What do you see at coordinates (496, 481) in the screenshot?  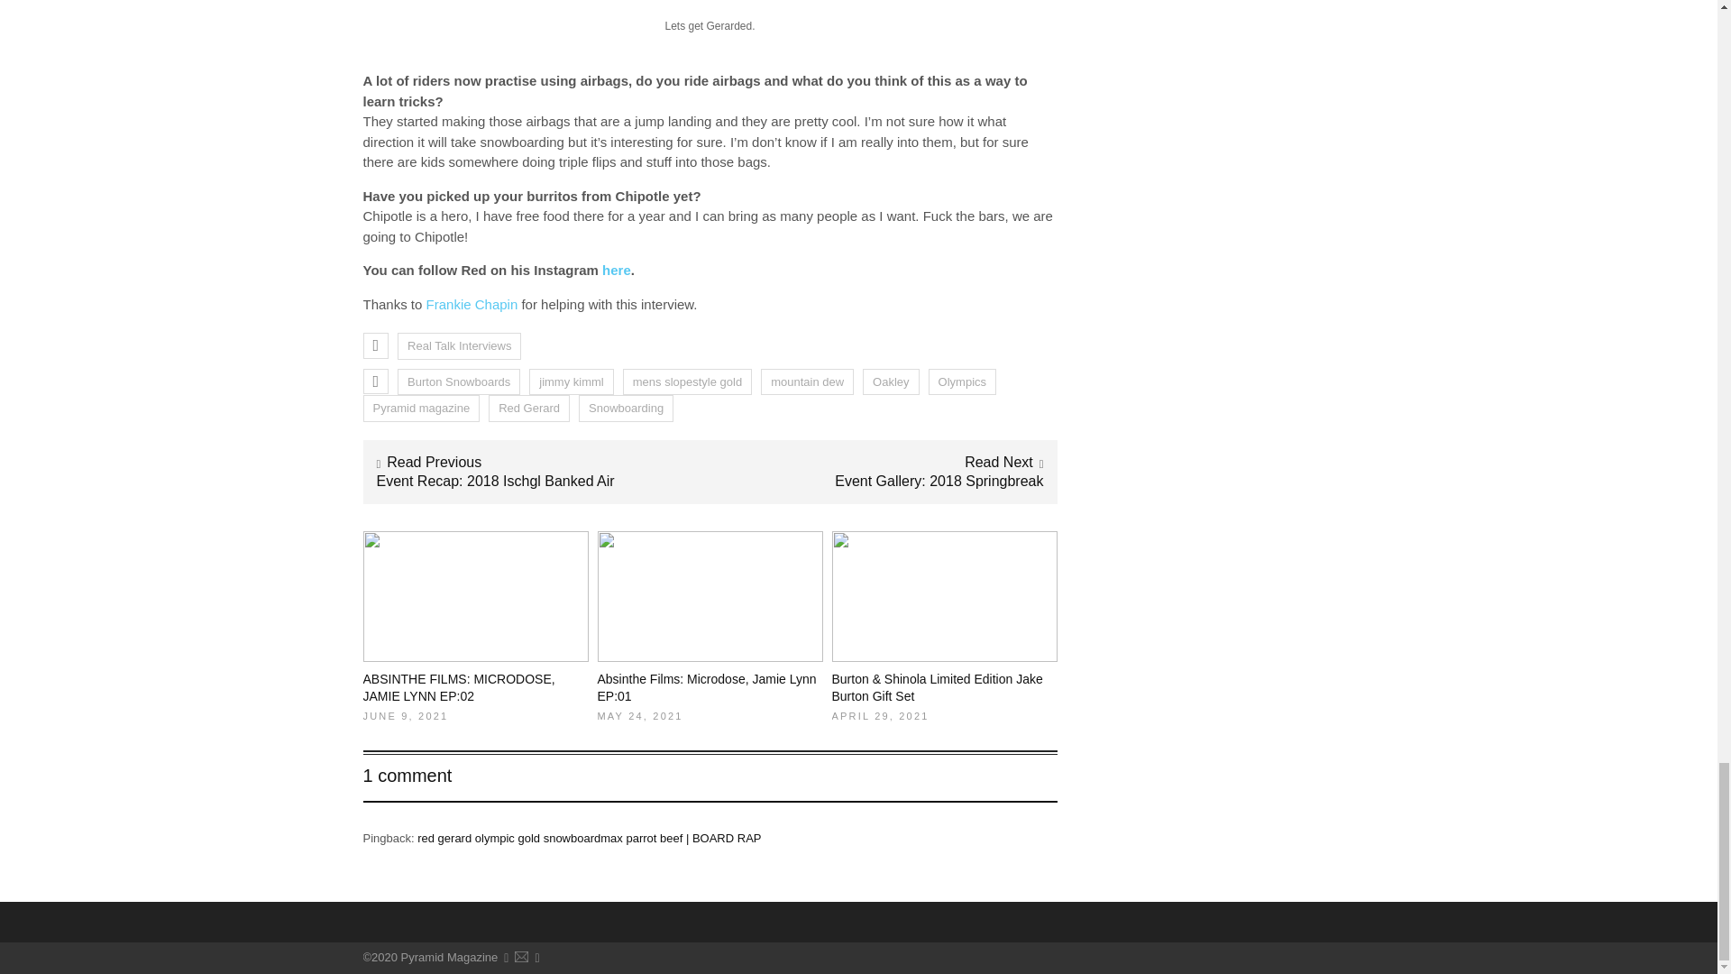 I see `Event Recap: 2018 Ischgl Banked Air` at bounding box center [496, 481].